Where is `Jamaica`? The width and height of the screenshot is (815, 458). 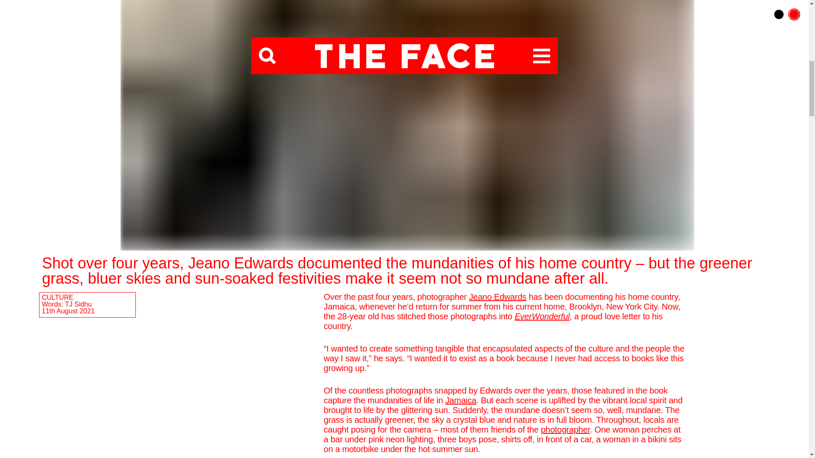 Jamaica is located at coordinates (460, 400).